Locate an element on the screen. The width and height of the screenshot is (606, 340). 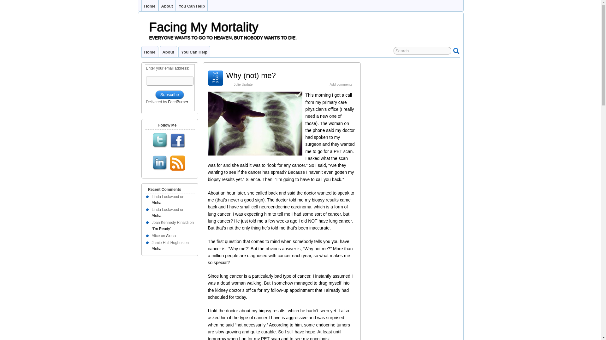
Facing My Mortality is located at coordinates (203, 27).